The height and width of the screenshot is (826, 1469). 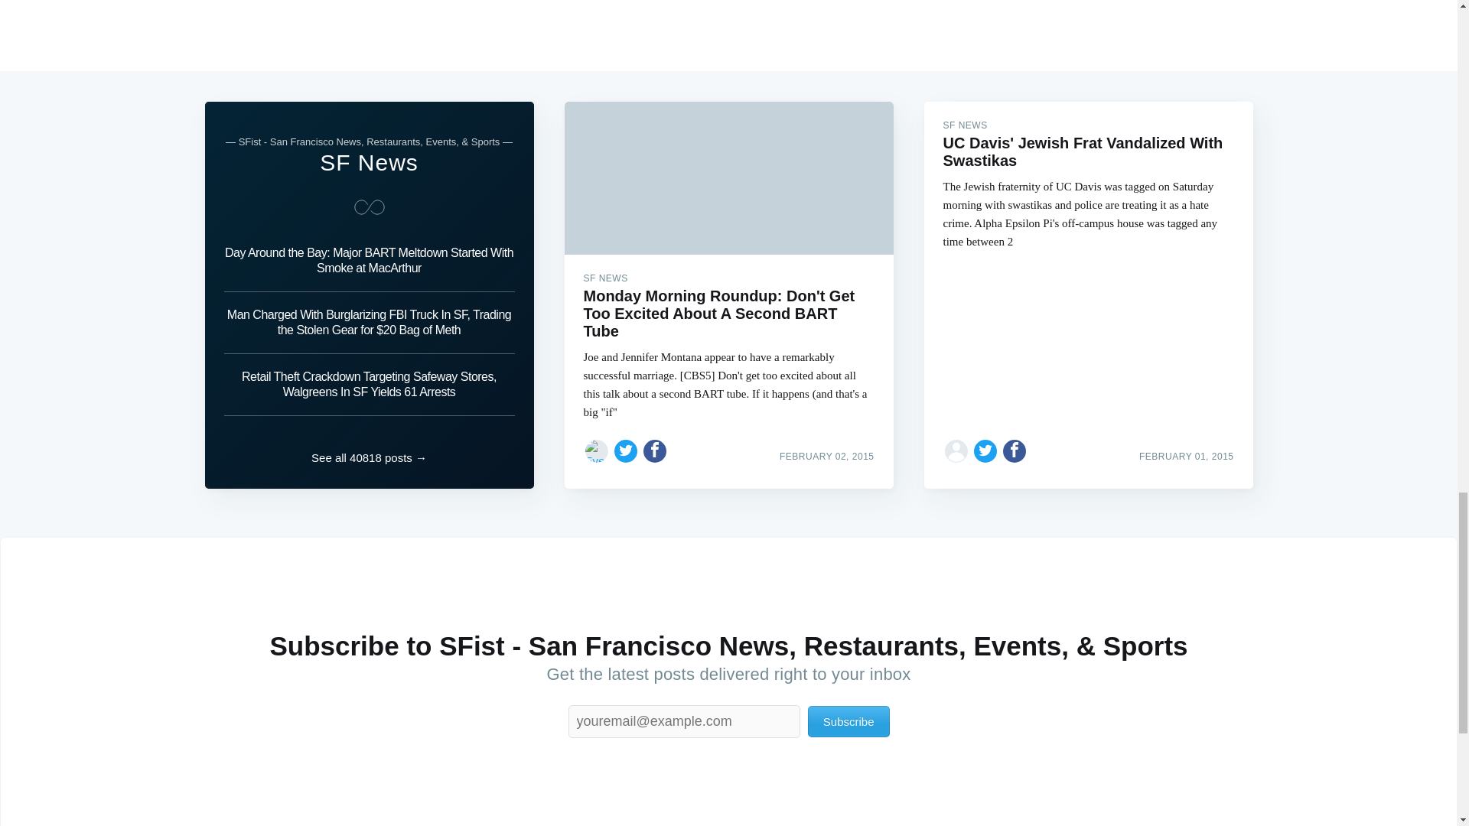 I want to click on Subscribe, so click(x=849, y=722).